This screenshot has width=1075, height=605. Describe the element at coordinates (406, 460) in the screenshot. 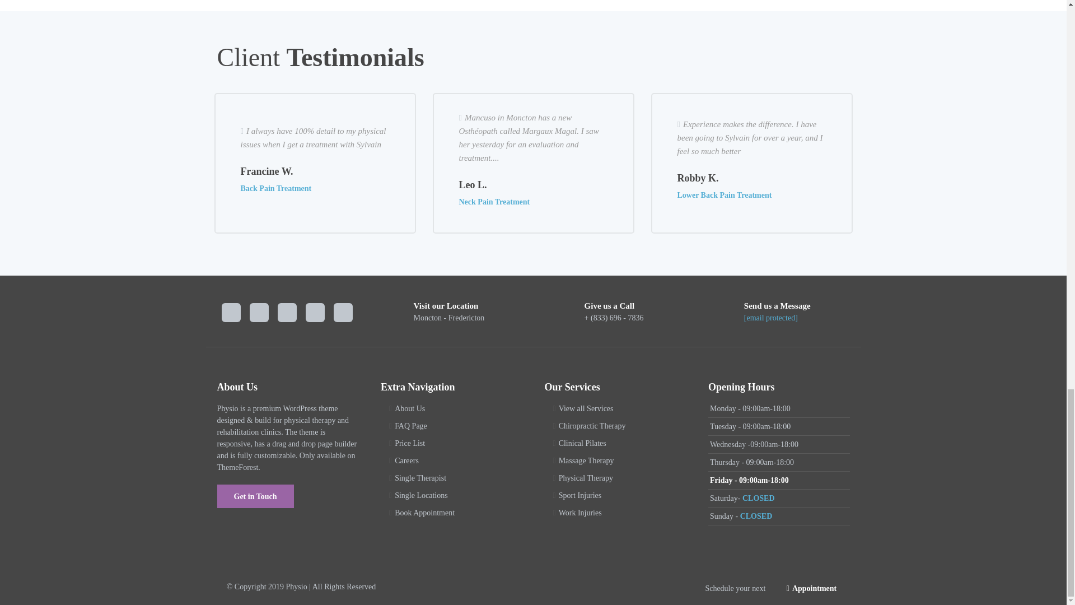

I see `Careers` at that location.